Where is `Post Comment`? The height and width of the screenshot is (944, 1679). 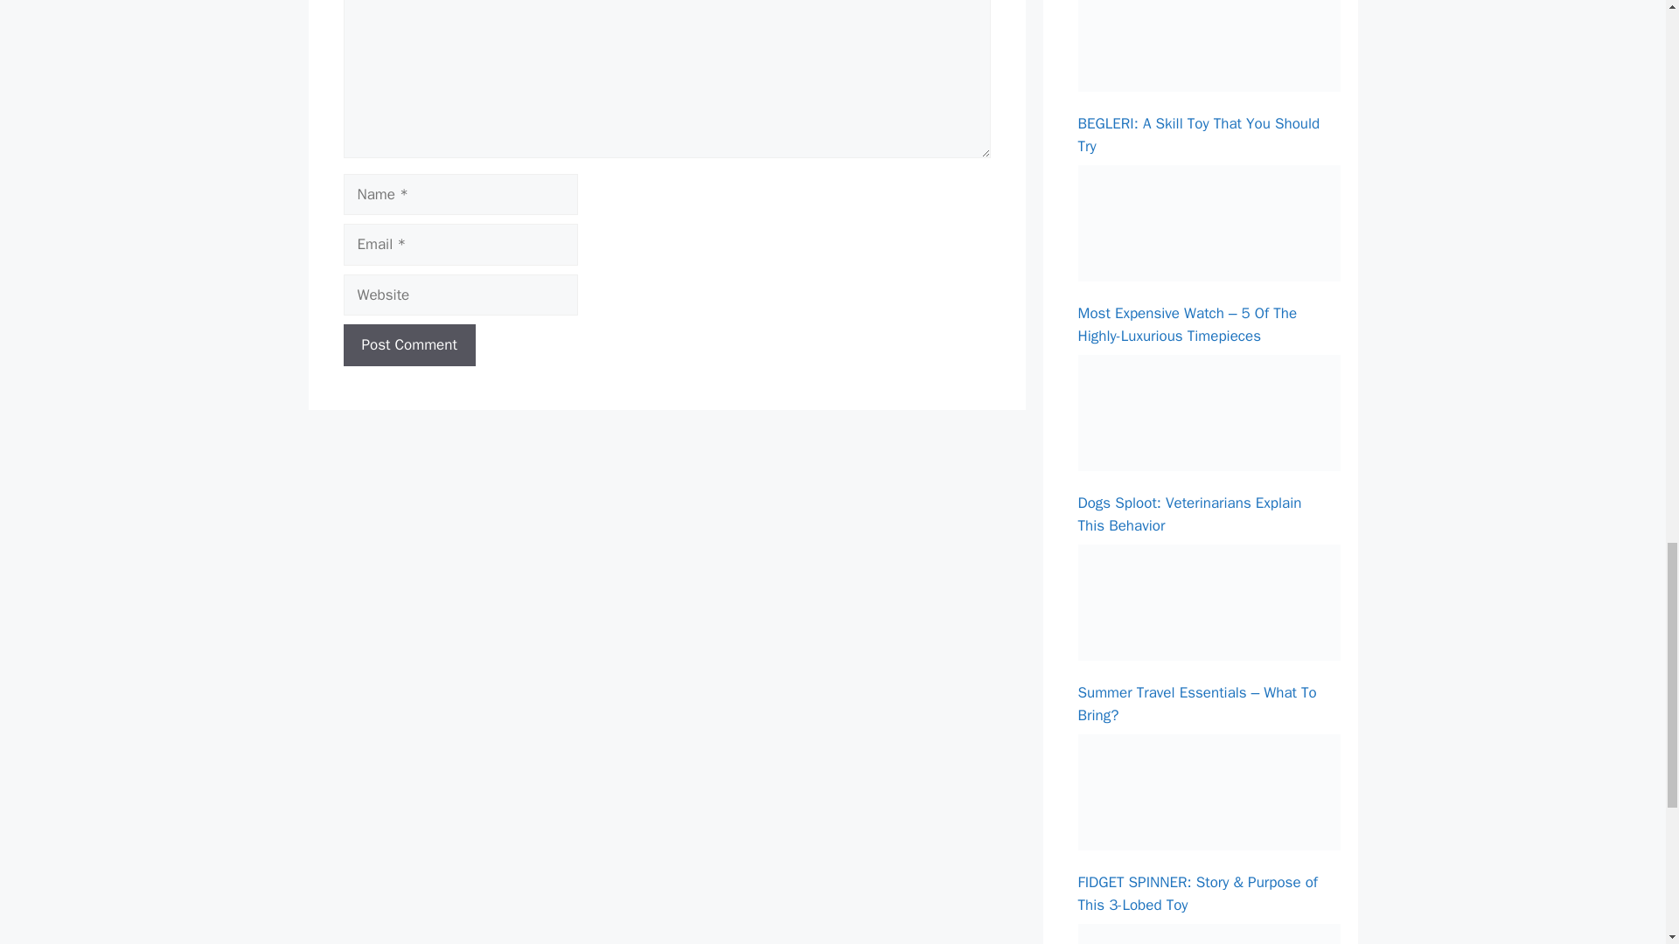
Post Comment is located at coordinates (408, 345).